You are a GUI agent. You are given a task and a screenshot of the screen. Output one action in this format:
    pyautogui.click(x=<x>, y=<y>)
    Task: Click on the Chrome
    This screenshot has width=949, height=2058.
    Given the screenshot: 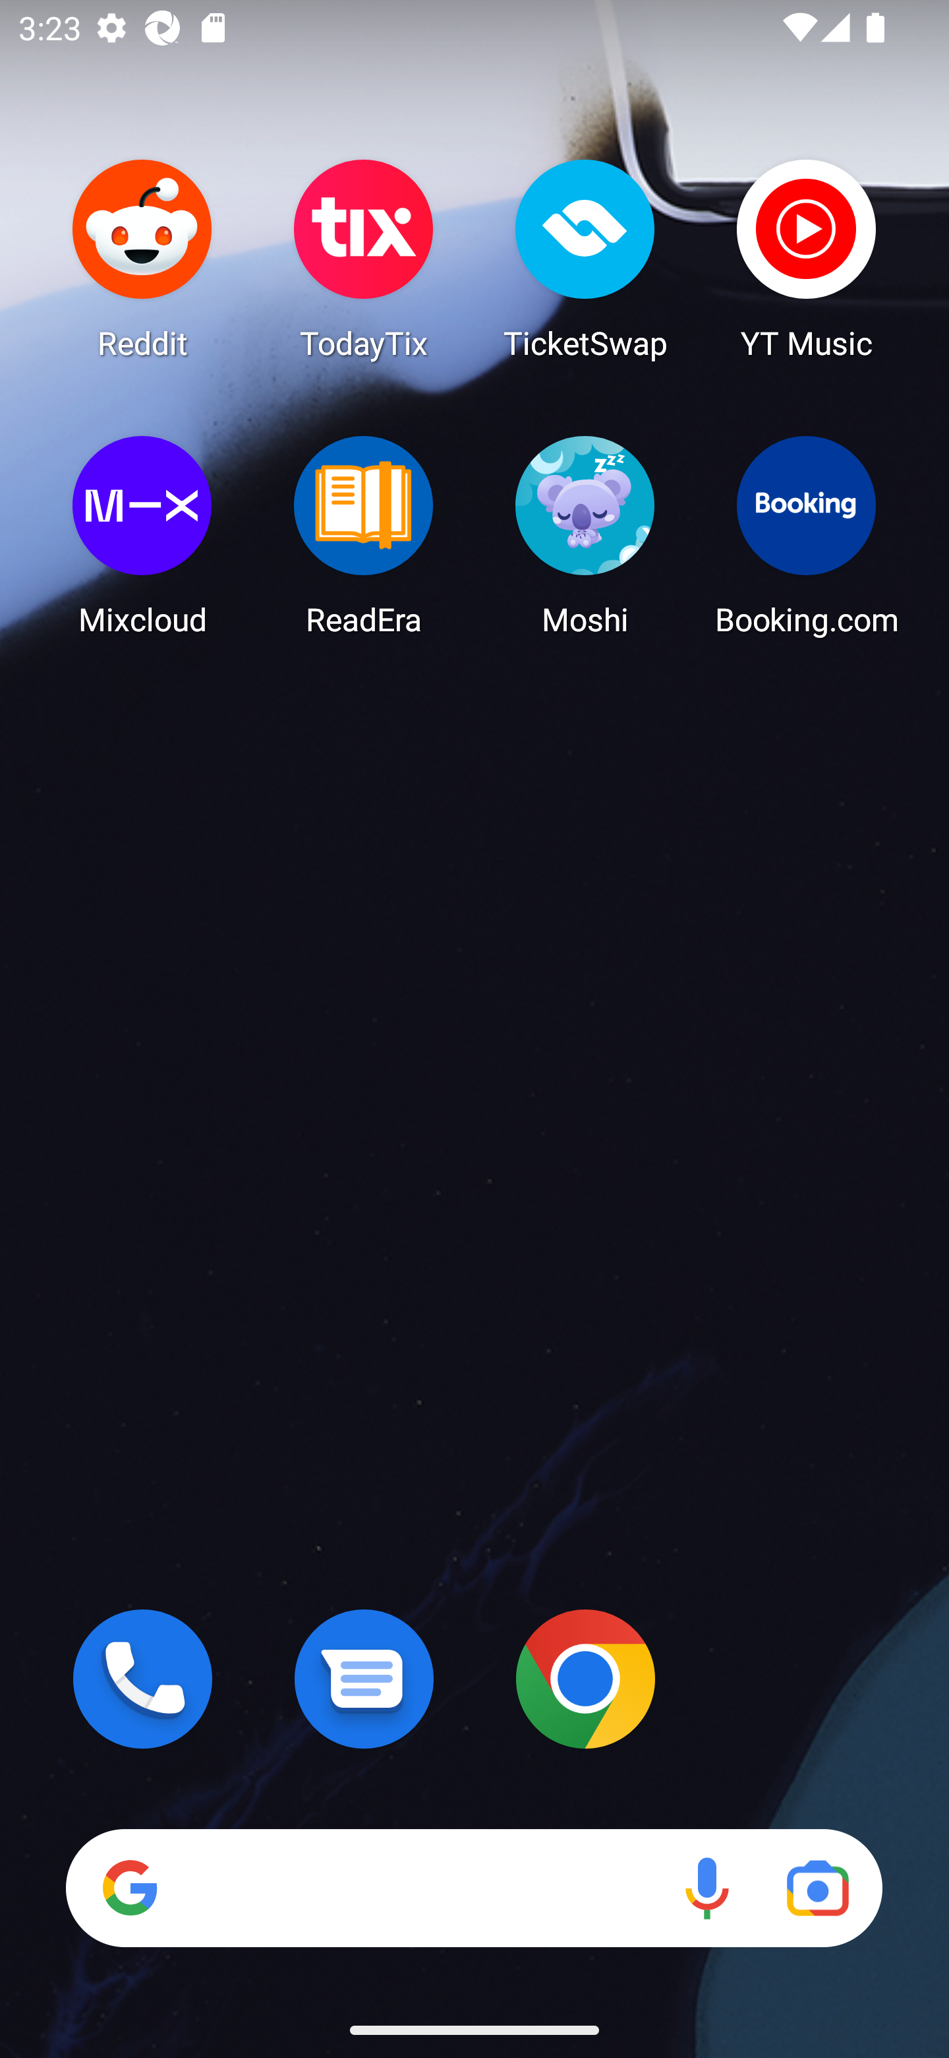 What is the action you would take?
    pyautogui.click(x=585, y=1679)
    